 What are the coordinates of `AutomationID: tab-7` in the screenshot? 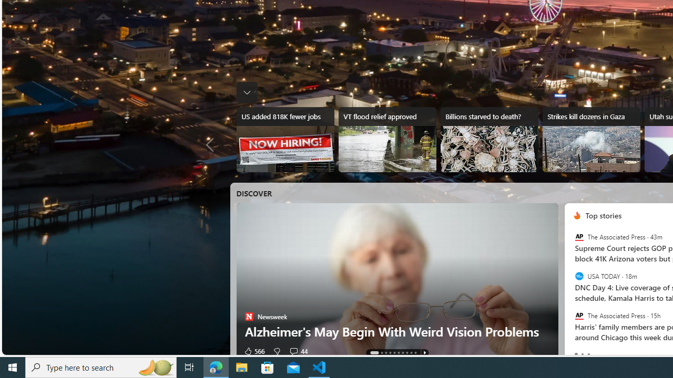 It's located at (407, 353).